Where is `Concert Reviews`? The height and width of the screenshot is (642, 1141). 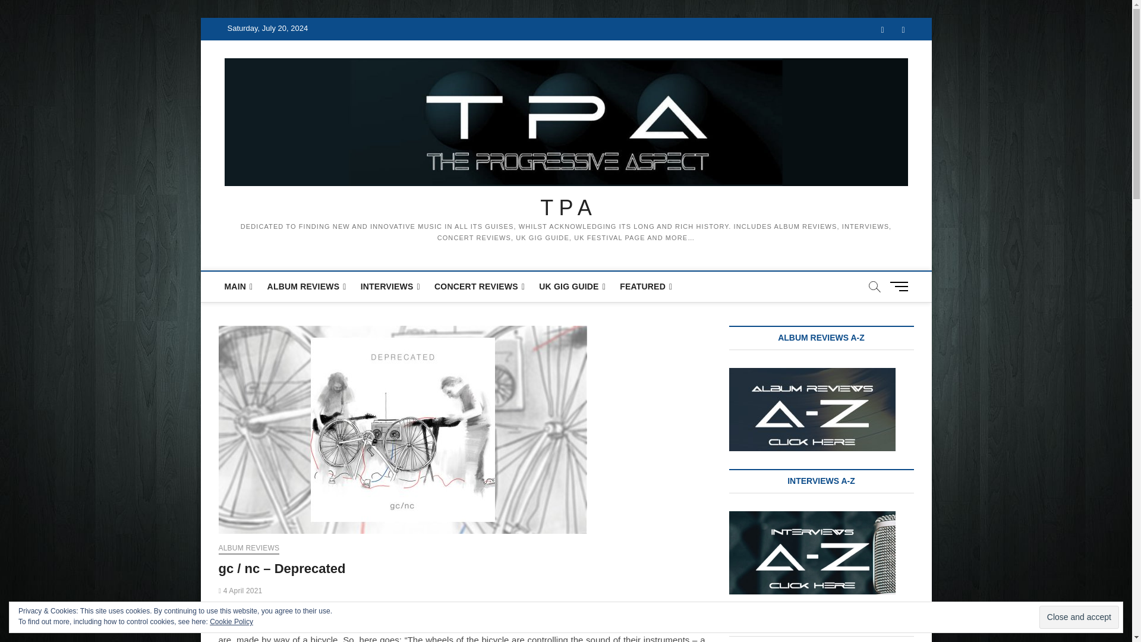
Concert Reviews is located at coordinates (479, 287).